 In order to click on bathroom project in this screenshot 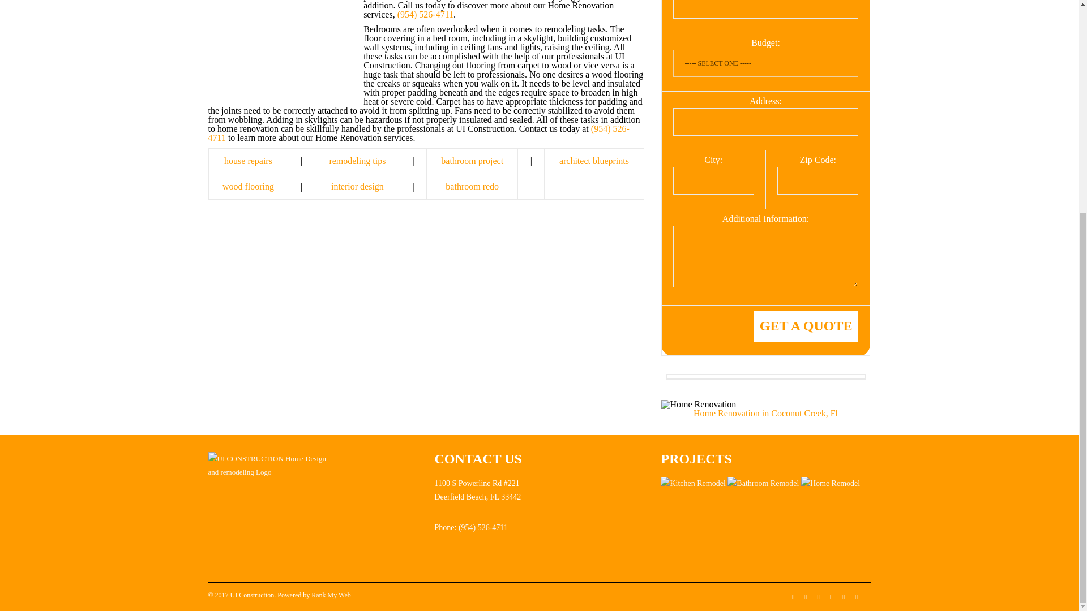, I will do `click(472, 161)`.